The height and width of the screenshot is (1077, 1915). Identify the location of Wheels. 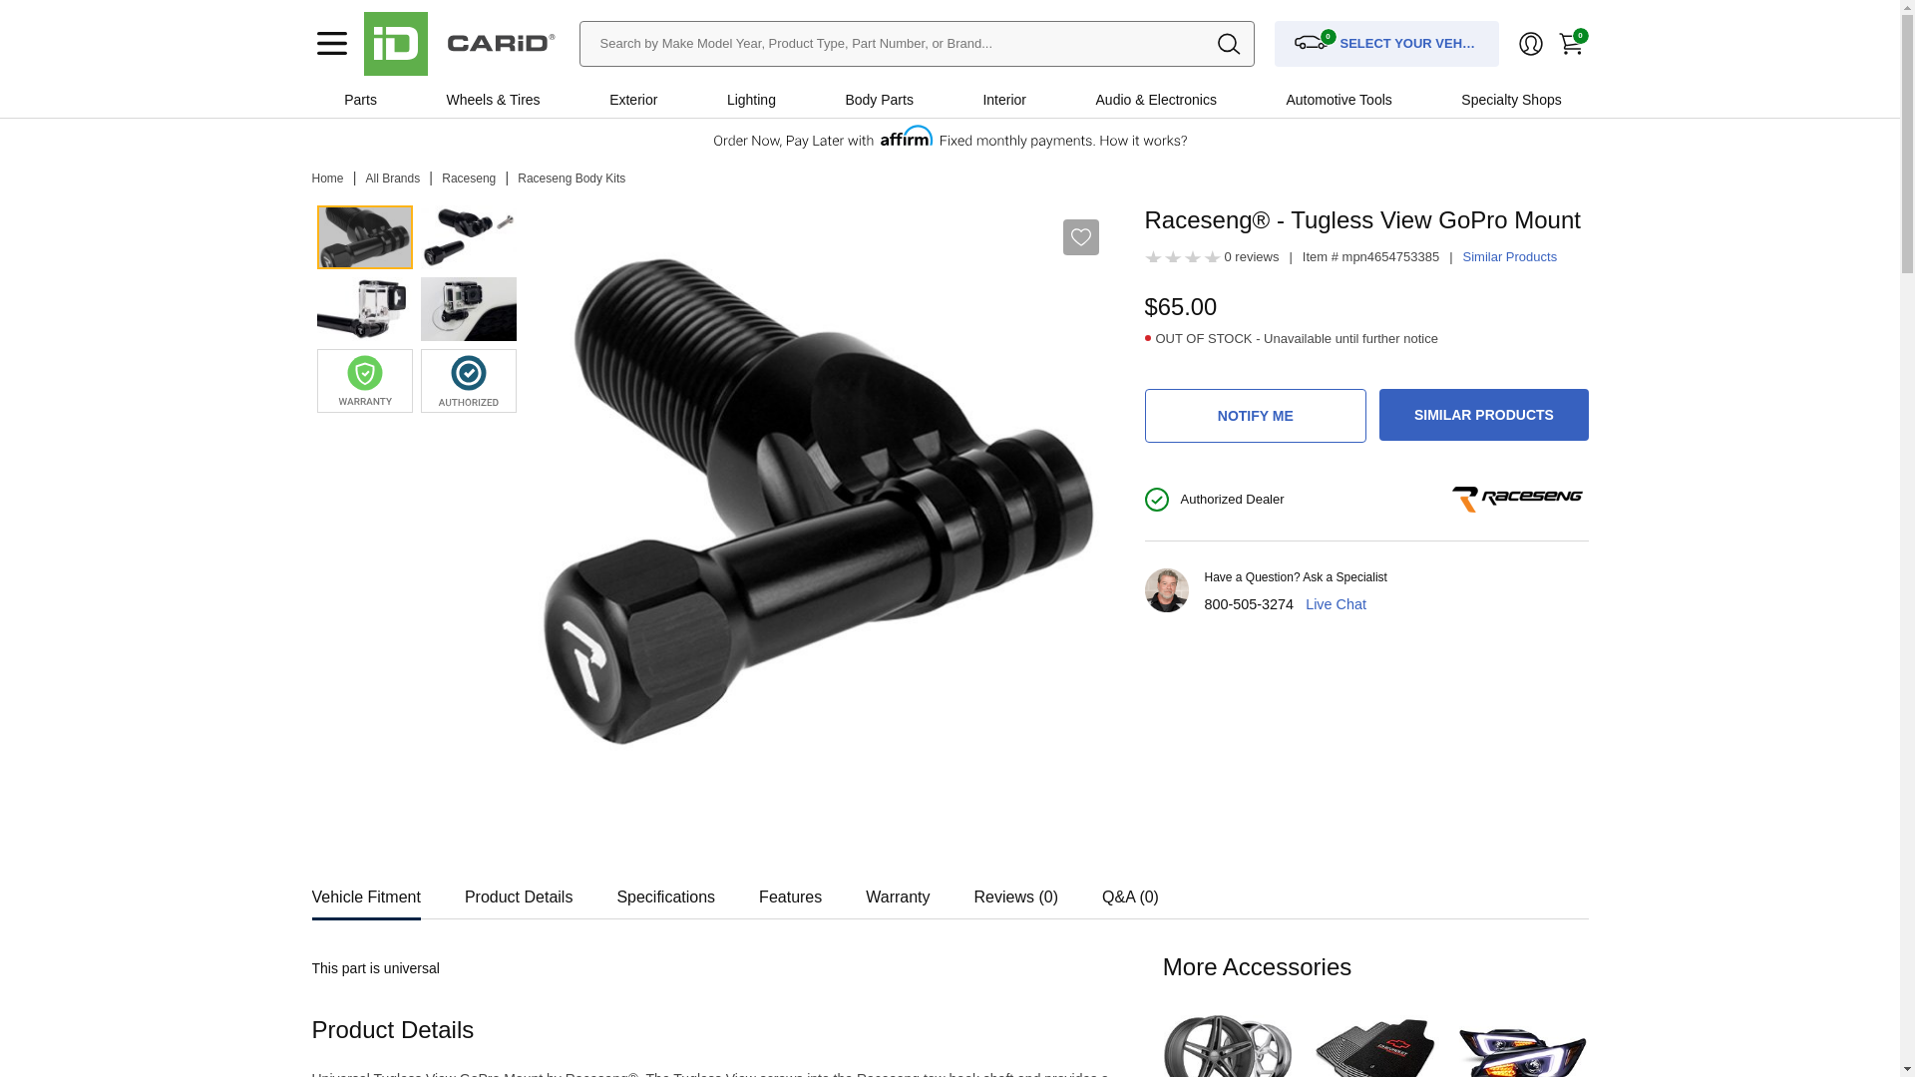
(469, 100).